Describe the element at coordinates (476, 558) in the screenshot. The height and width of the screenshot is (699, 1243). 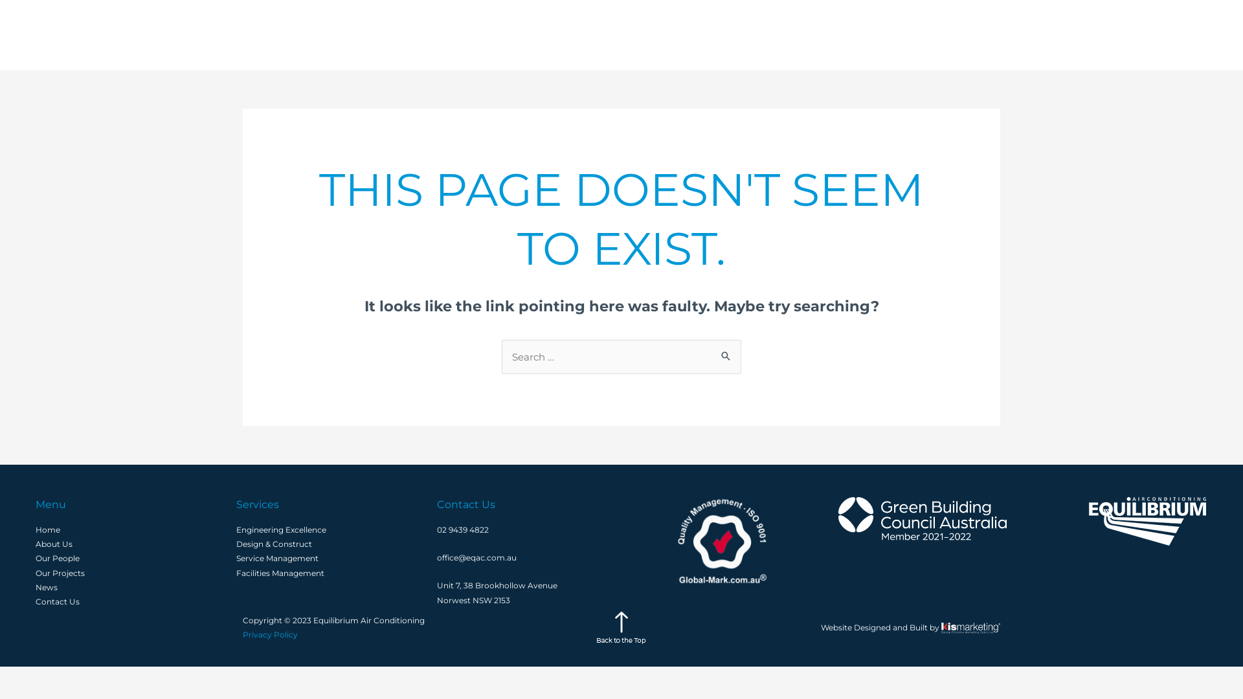
I see `office@eqac.com.au` at that location.